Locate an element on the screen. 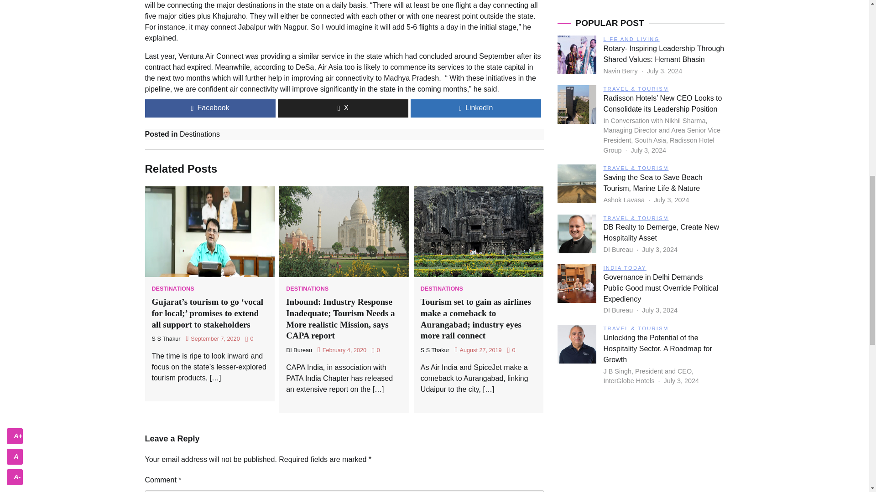  LinkedIn is located at coordinates (476, 108).